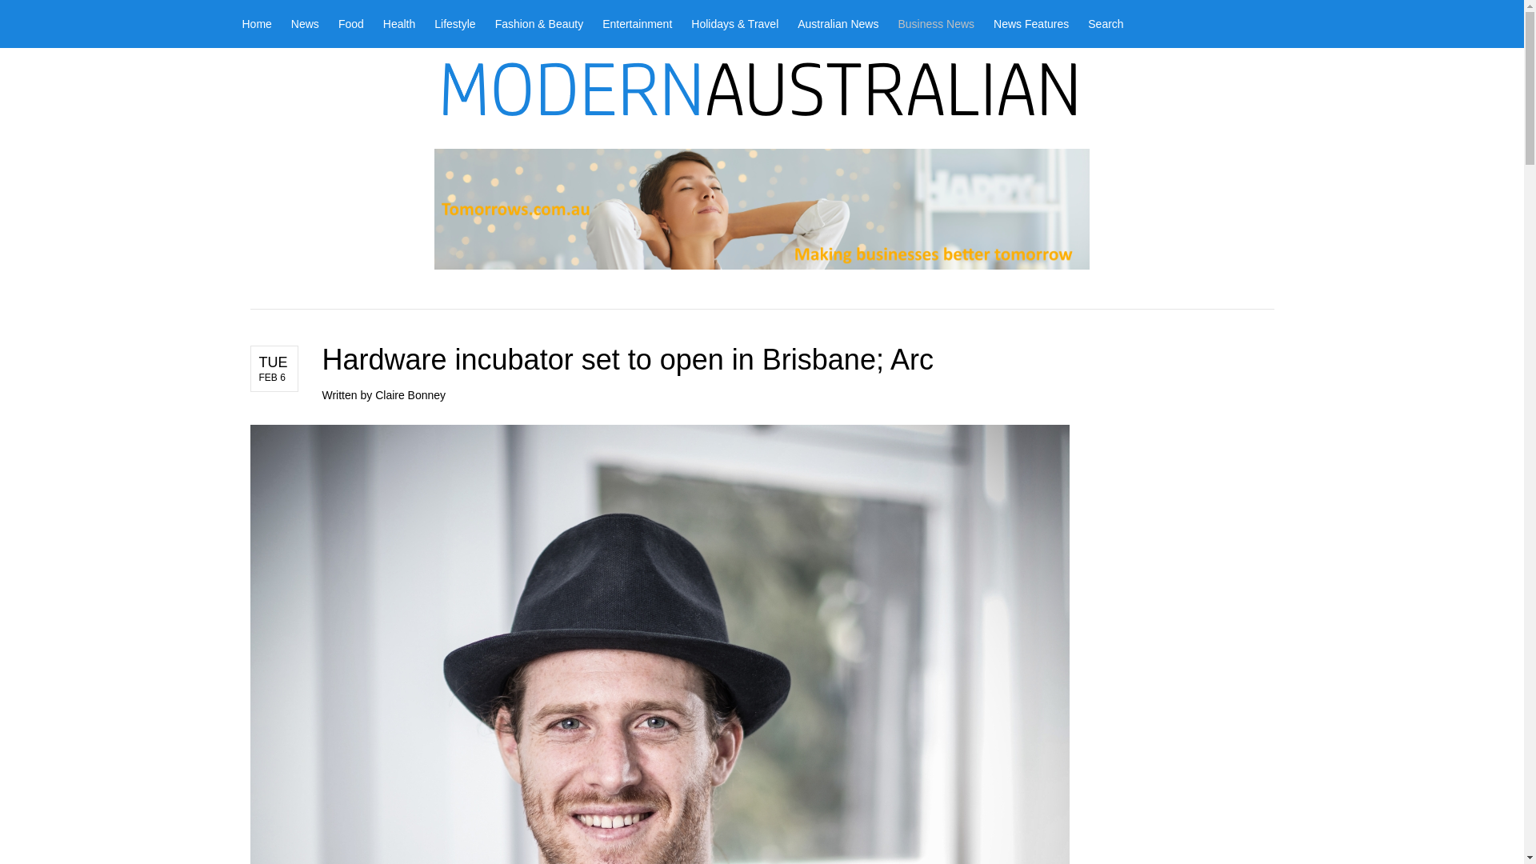 This screenshot has width=1536, height=864. What do you see at coordinates (350, 24) in the screenshot?
I see `Food` at bounding box center [350, 24].